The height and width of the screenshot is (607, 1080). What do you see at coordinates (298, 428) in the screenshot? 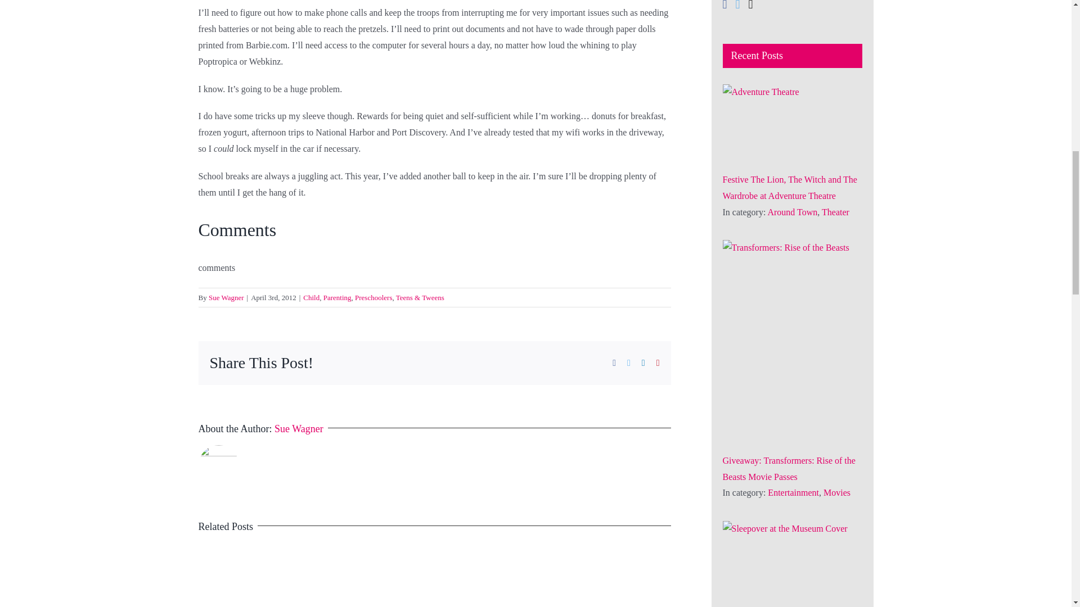
I see `Sue Wagner` at bounding box center [298, 428].